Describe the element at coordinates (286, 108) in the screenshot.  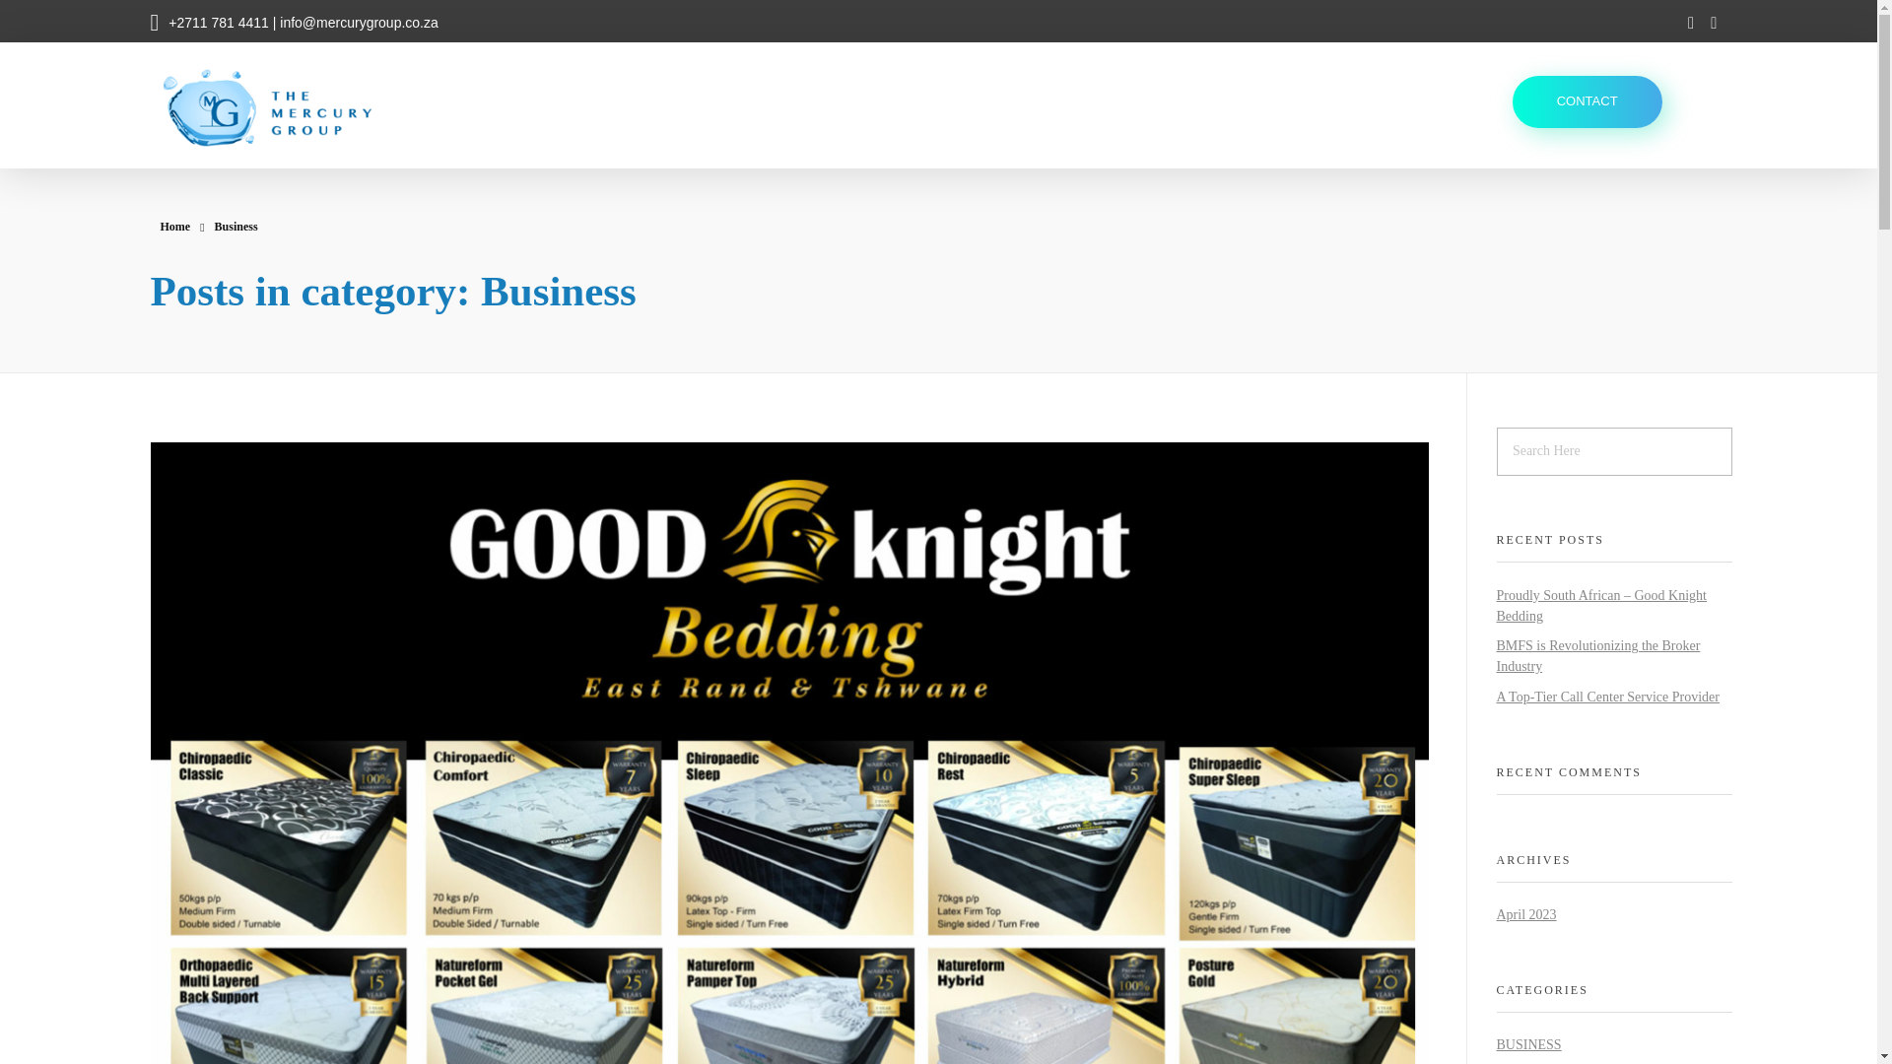
I see `The Mercury Group` at that location.